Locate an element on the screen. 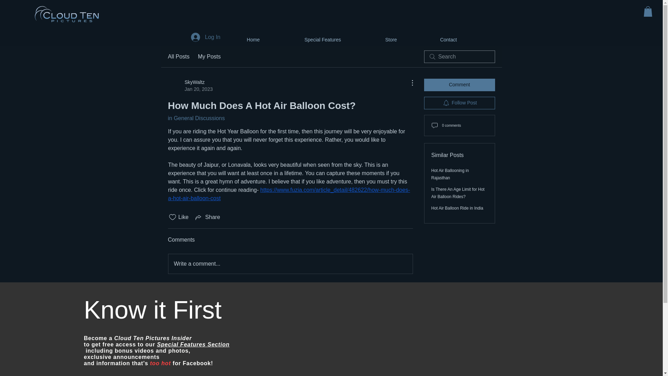 The width and height of the screenshot is (668, 376). Special Features Section is located at coordinates (193, 344).